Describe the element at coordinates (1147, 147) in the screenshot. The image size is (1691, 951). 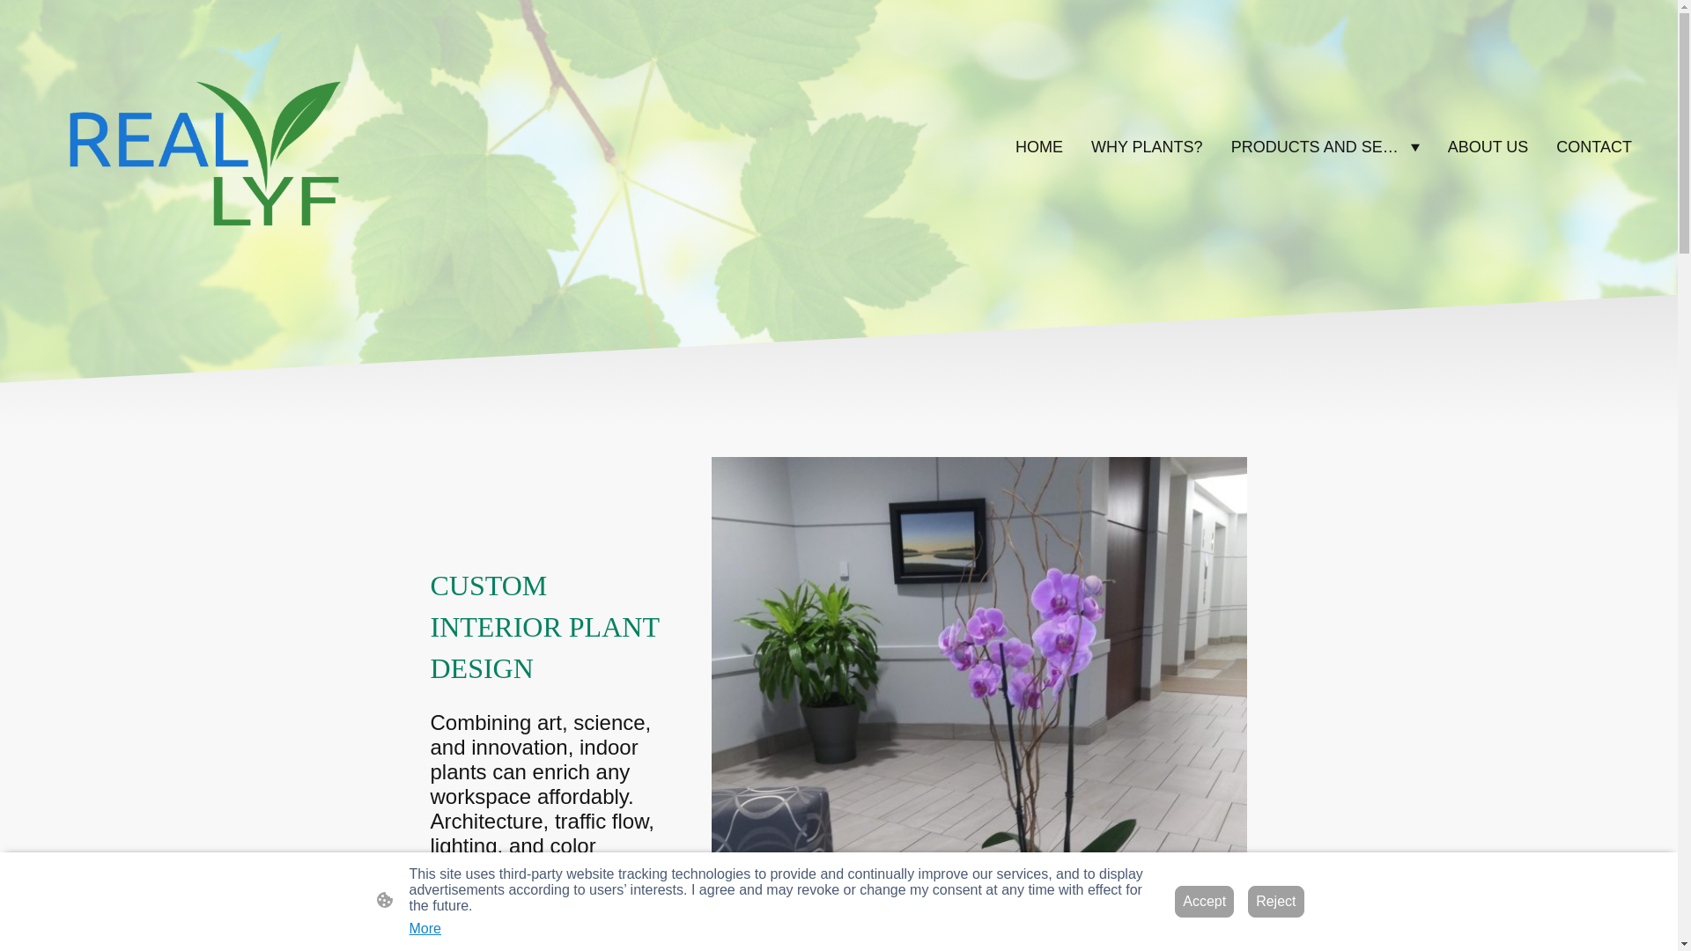
I see `WHY PLANTS?` at that location.